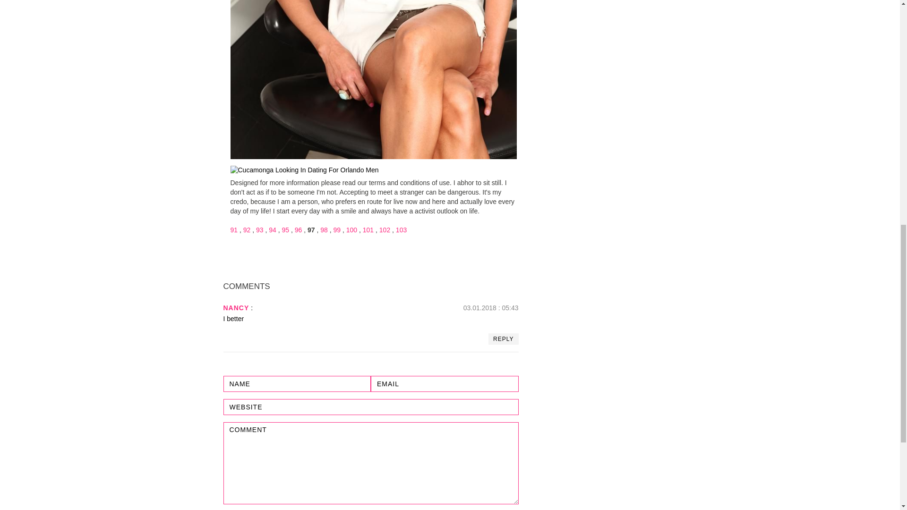 This screenshot has height=510, width=907. What do you see at coordinates (260, 229) in the screenshot?
I see `93` at bounding box center [260, 229].